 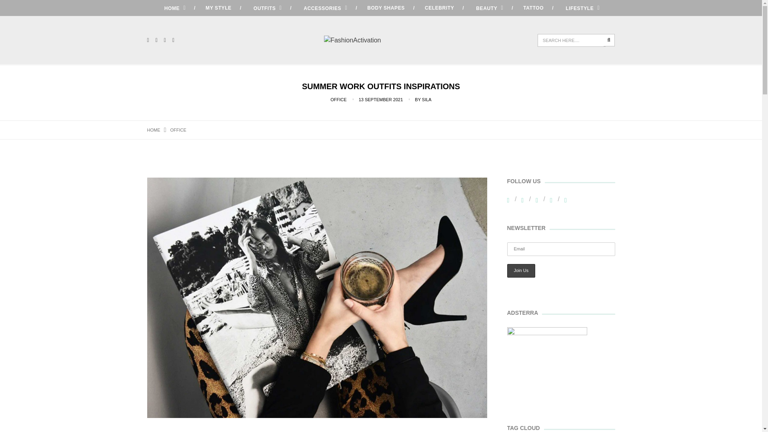 What do you see at coordinates (178, 130) in the screenshot?
I see `Office` at bounding box center [178, 130].